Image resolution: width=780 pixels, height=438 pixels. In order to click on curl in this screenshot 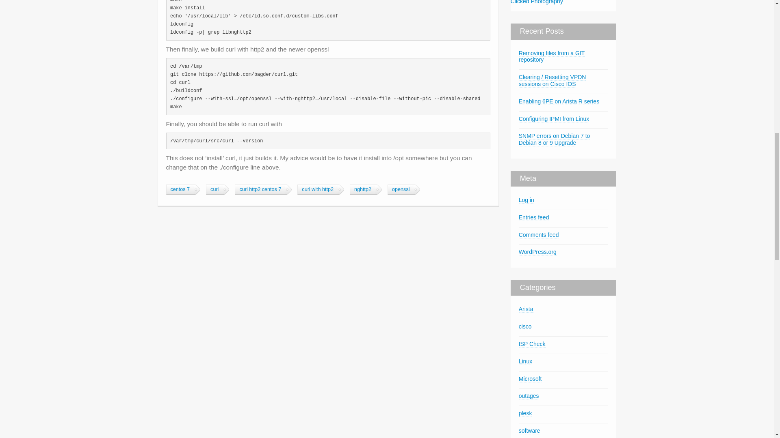, I will do `click(214, 189)`.